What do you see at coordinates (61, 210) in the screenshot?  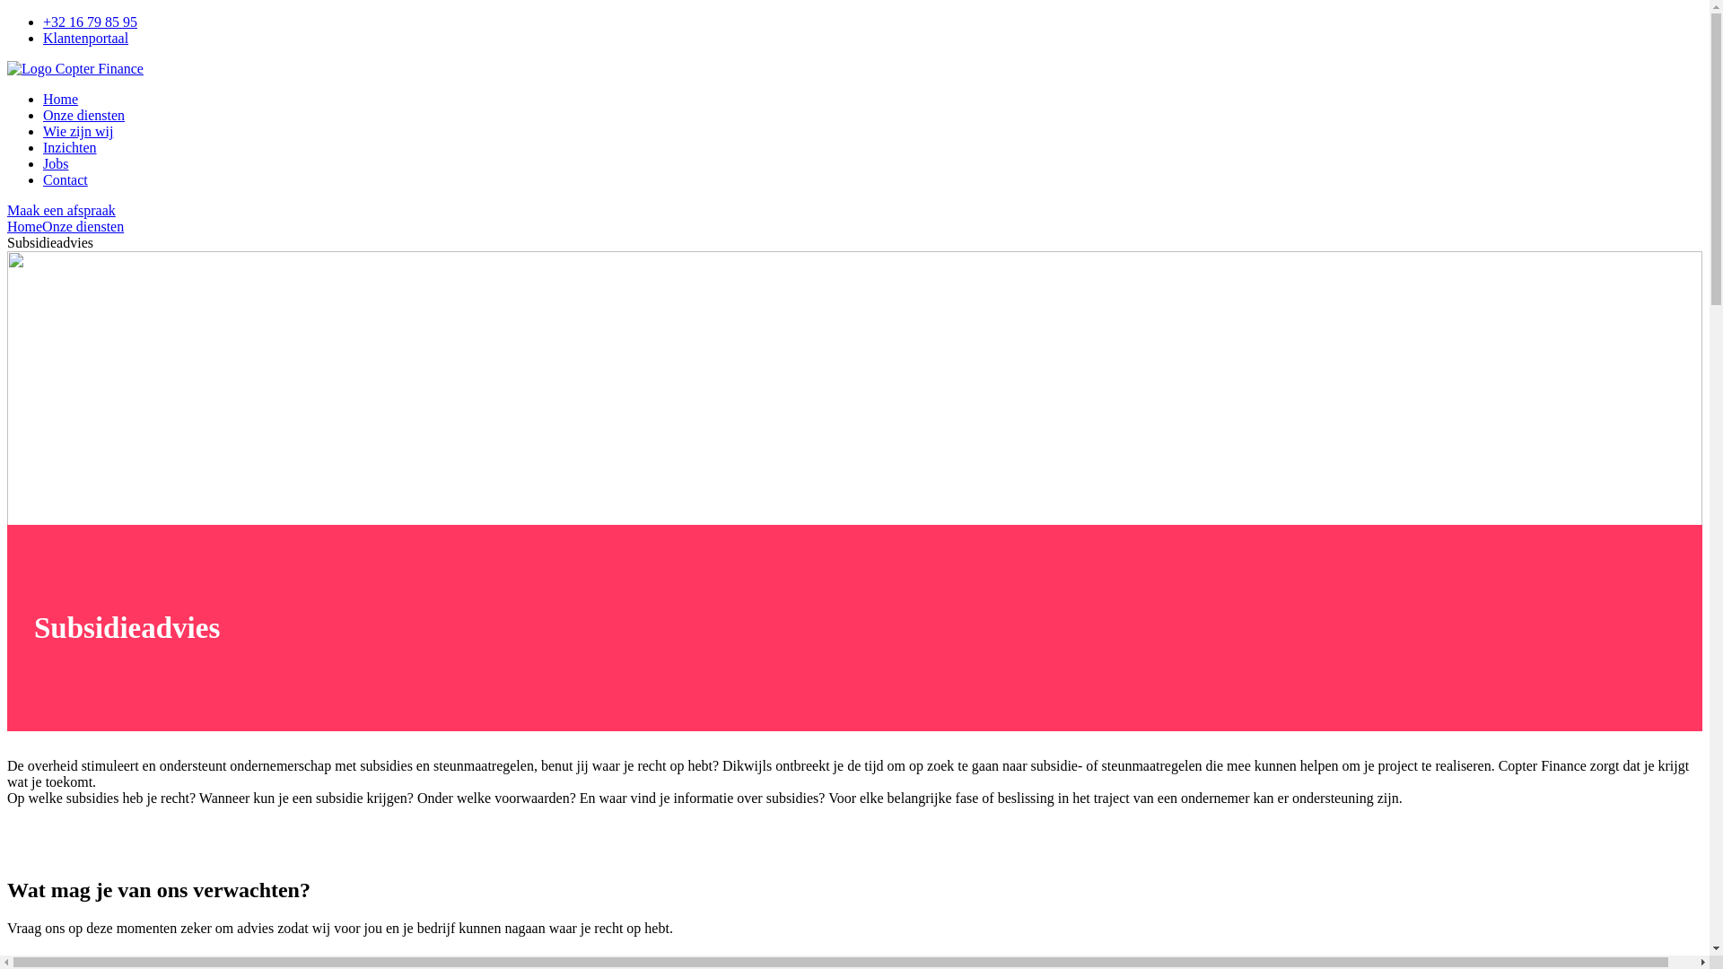 I see `Maak een afspraak` at bounding box center [61, 210].